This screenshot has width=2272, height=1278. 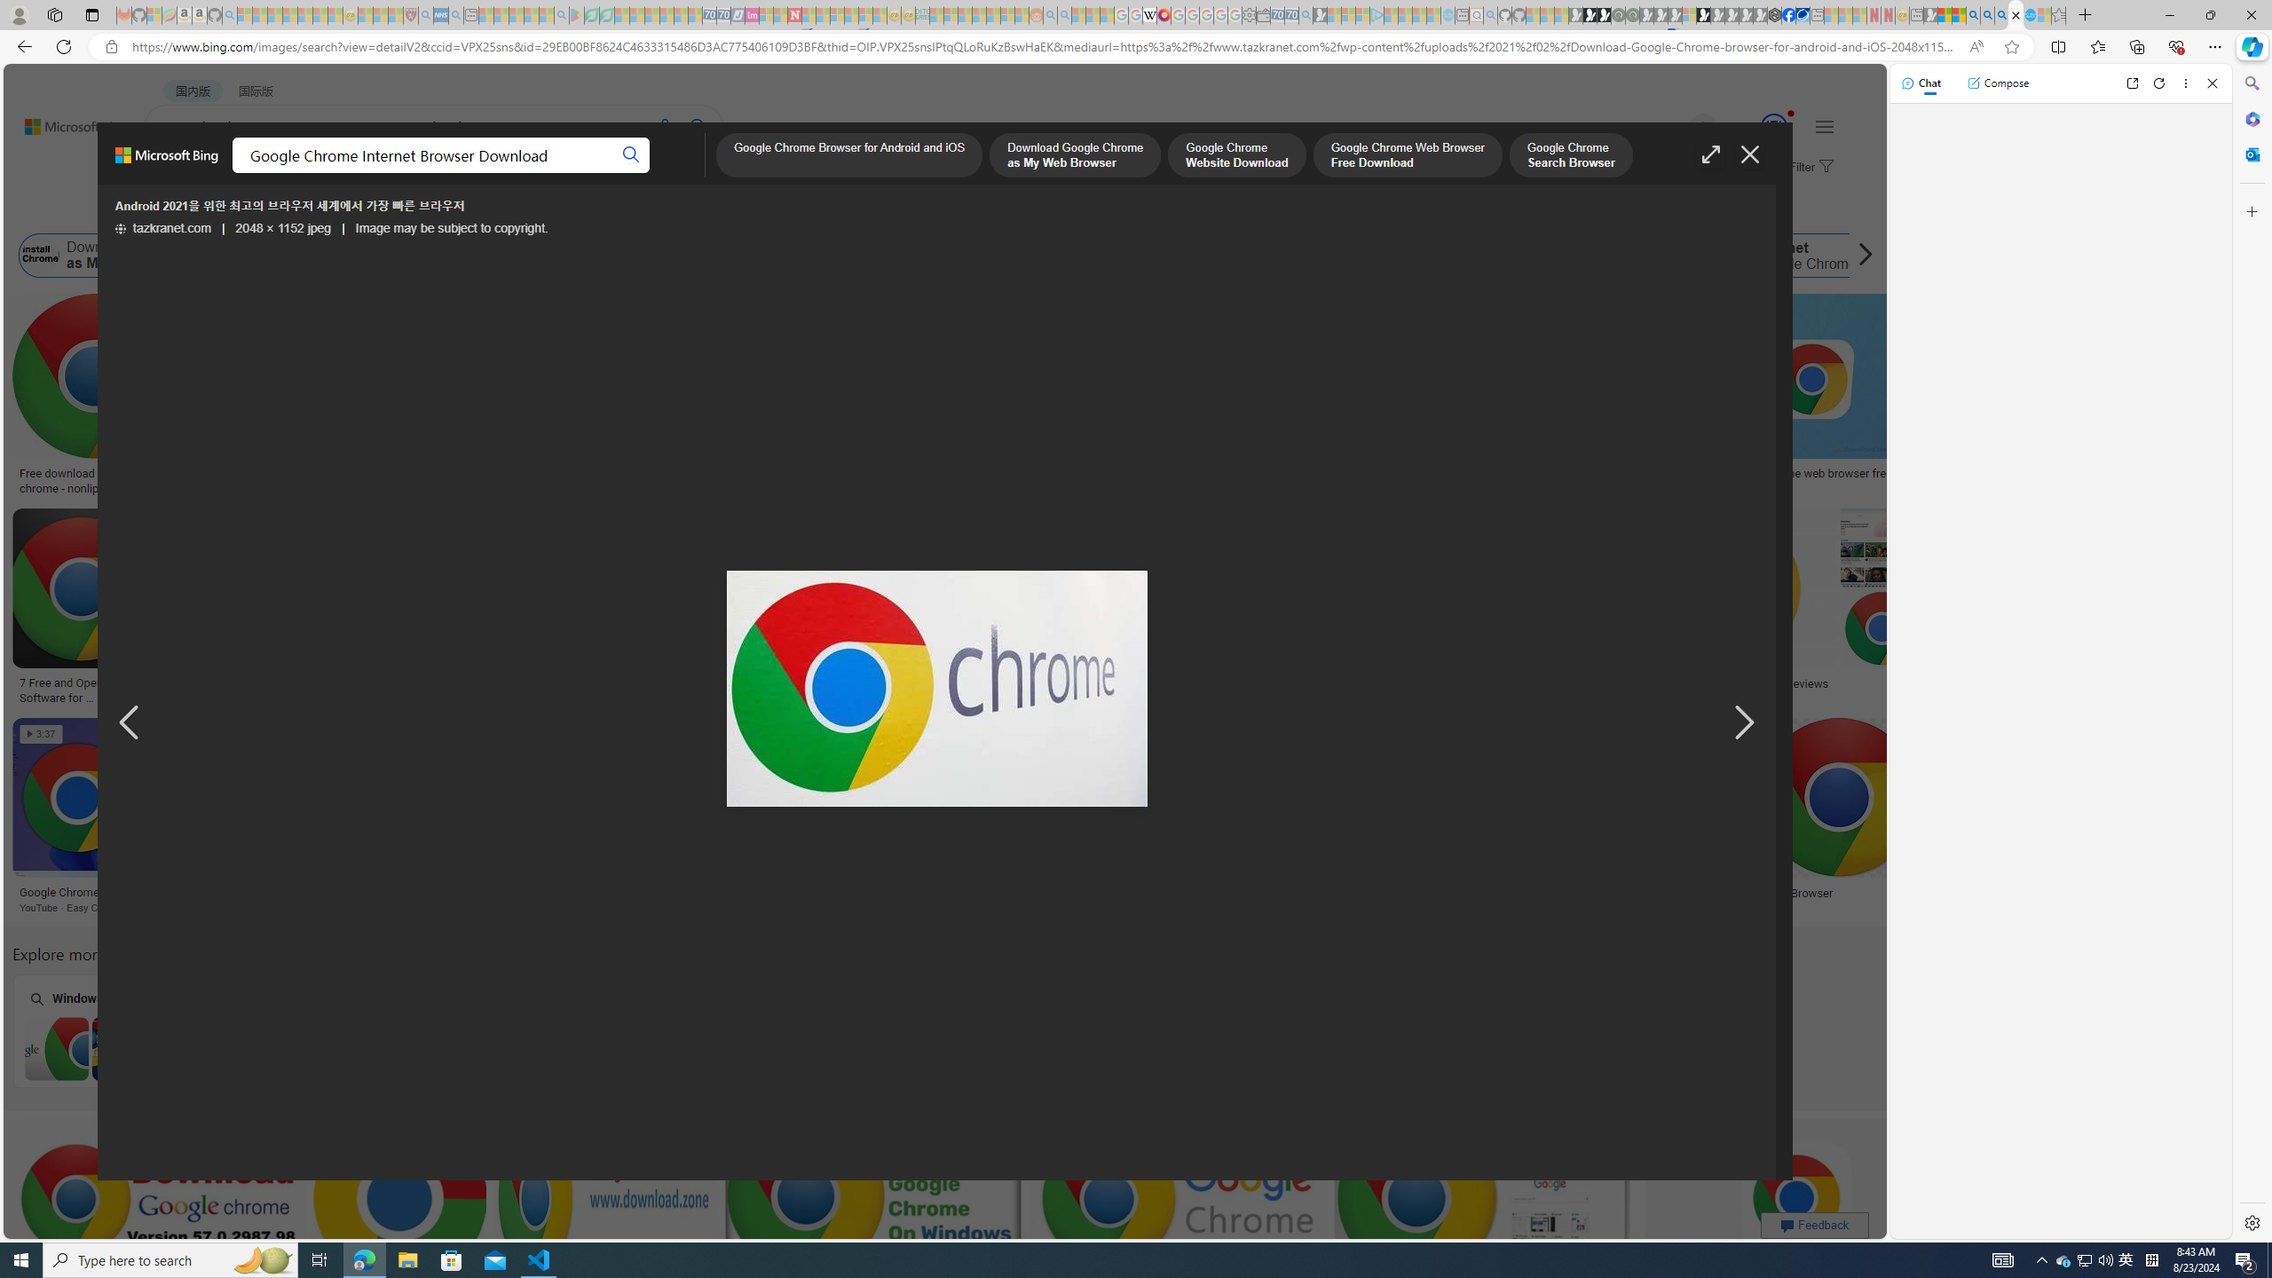 What do you see at coordinates (589, 211) in the screenshot?
I see `License` at bounding box center [589, 211].